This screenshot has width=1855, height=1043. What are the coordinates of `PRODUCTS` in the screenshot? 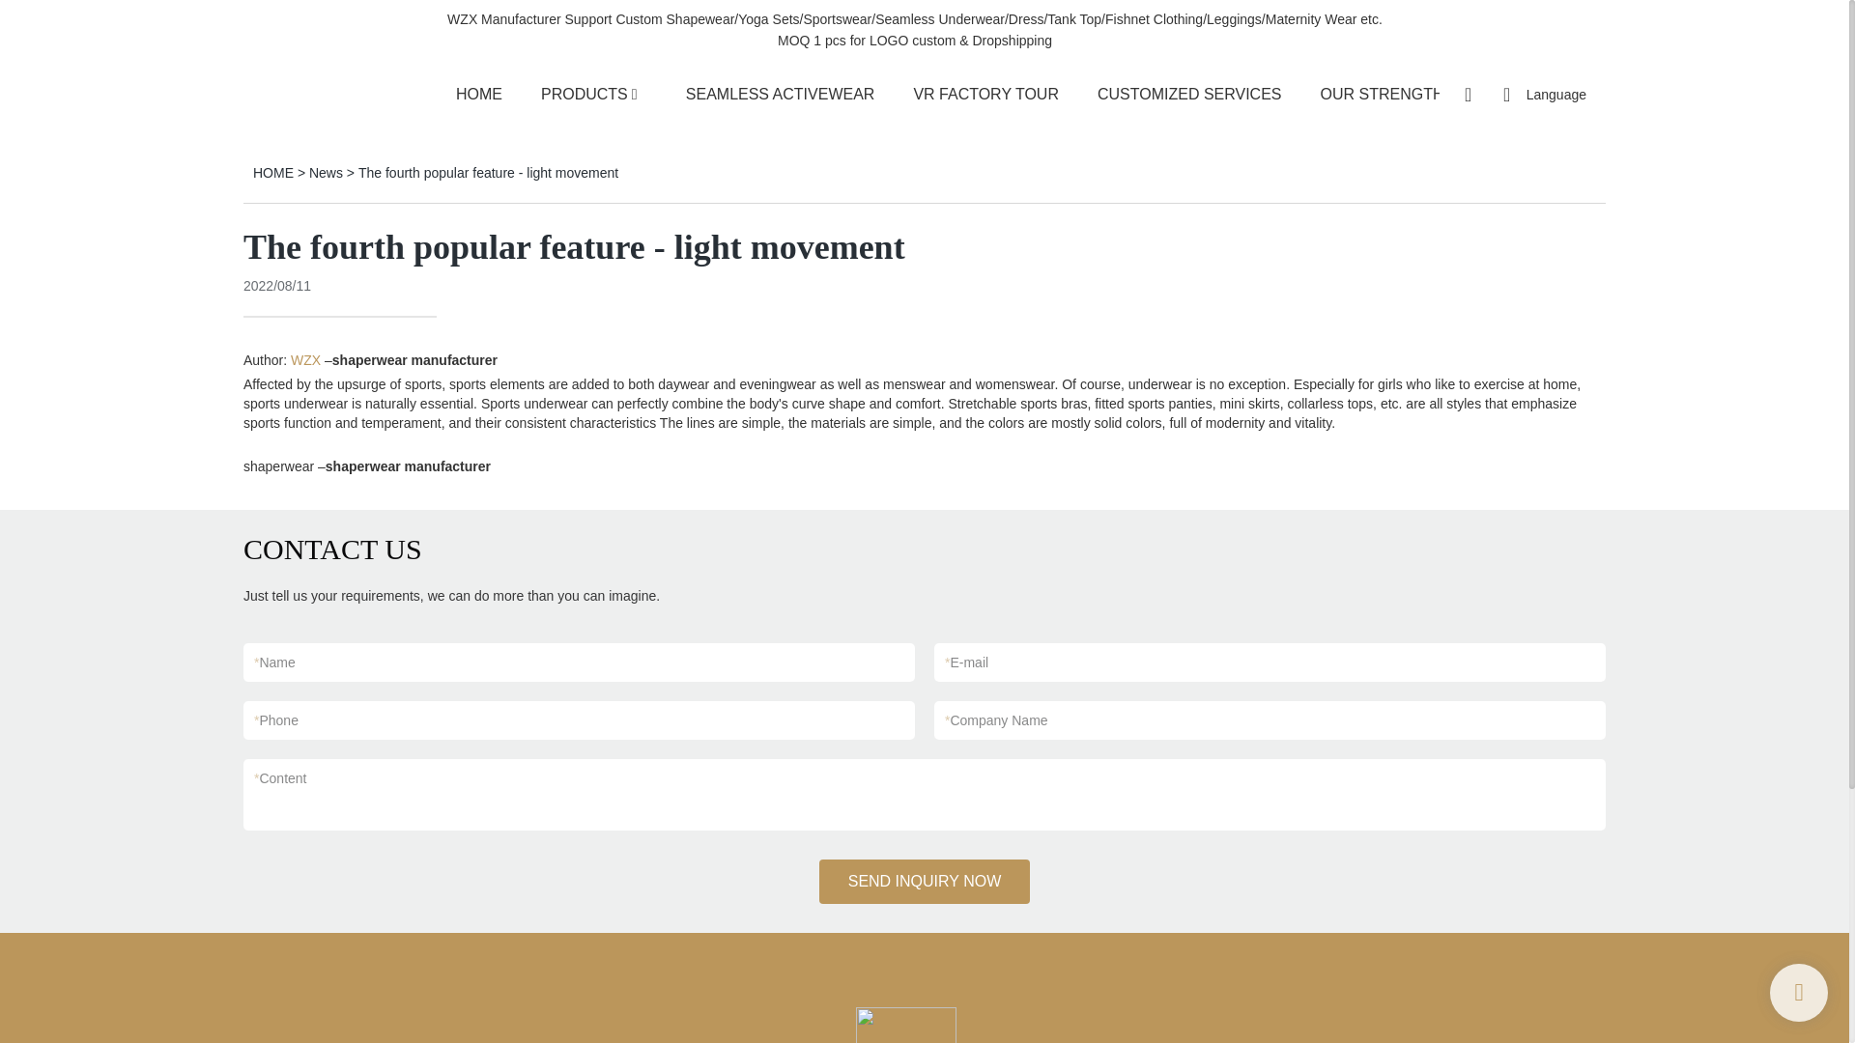 It's located at (585, 94).